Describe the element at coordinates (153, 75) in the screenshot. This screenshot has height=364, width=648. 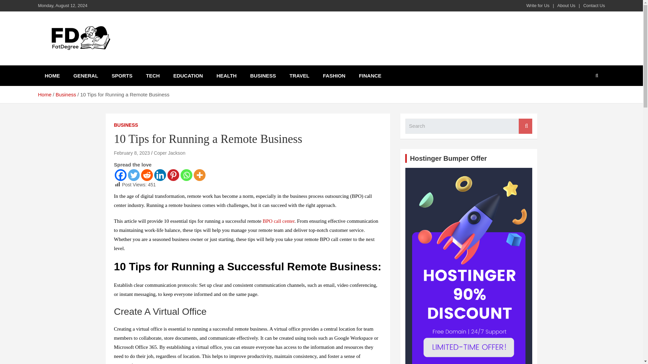
I see `TECH` at that location.